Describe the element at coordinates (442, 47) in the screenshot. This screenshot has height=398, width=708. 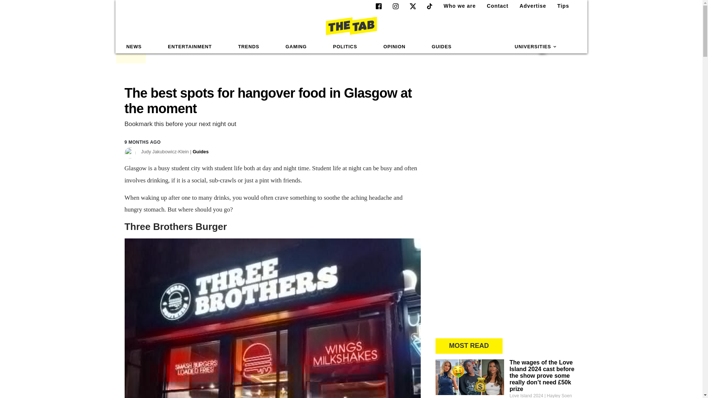
I see `GUIDES` at that location.